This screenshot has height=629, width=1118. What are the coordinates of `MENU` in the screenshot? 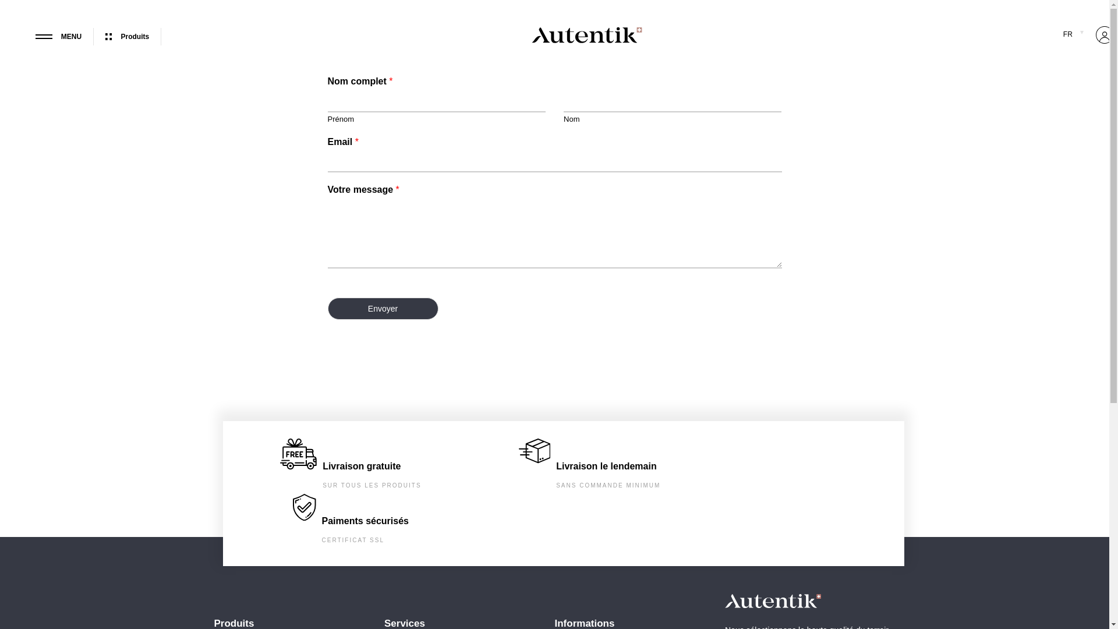 It's located at (65, 36).